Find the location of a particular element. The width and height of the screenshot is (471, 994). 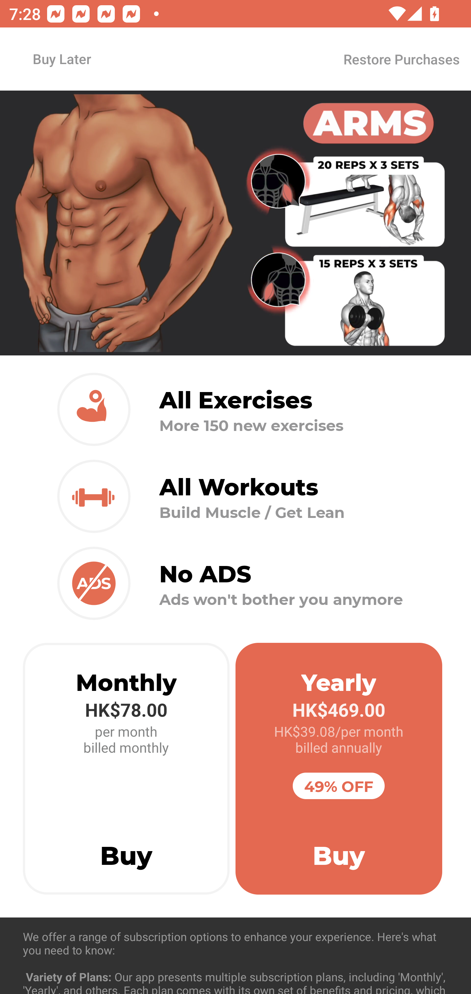

Restore Purchases is located at coordinates (401, 59).